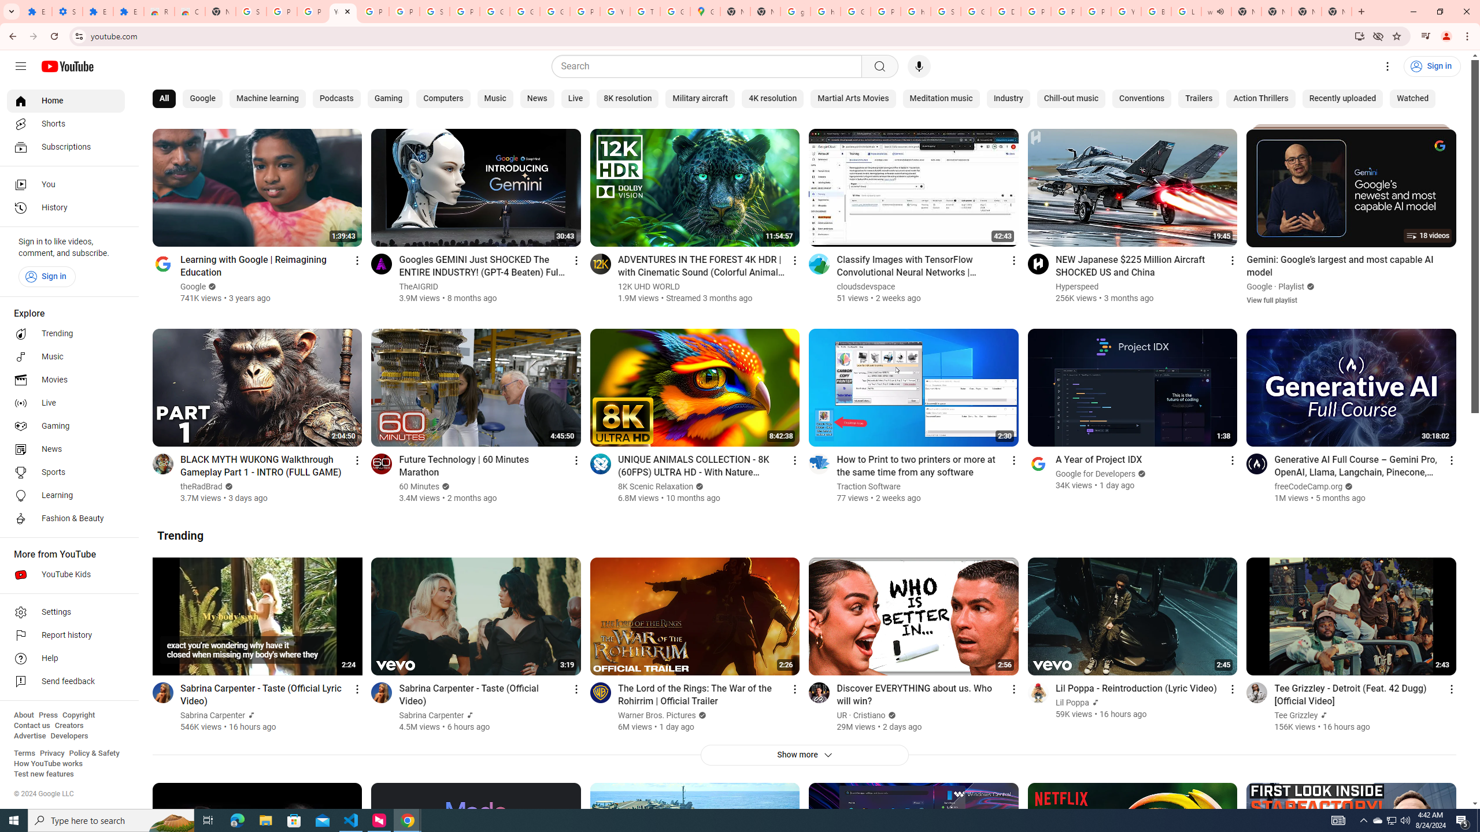 The width and height of the screenshot is (1480, 832). What do you see at coordinates (66, 449) in the screenshot?
I see `News` at bounding box center [66, 449].